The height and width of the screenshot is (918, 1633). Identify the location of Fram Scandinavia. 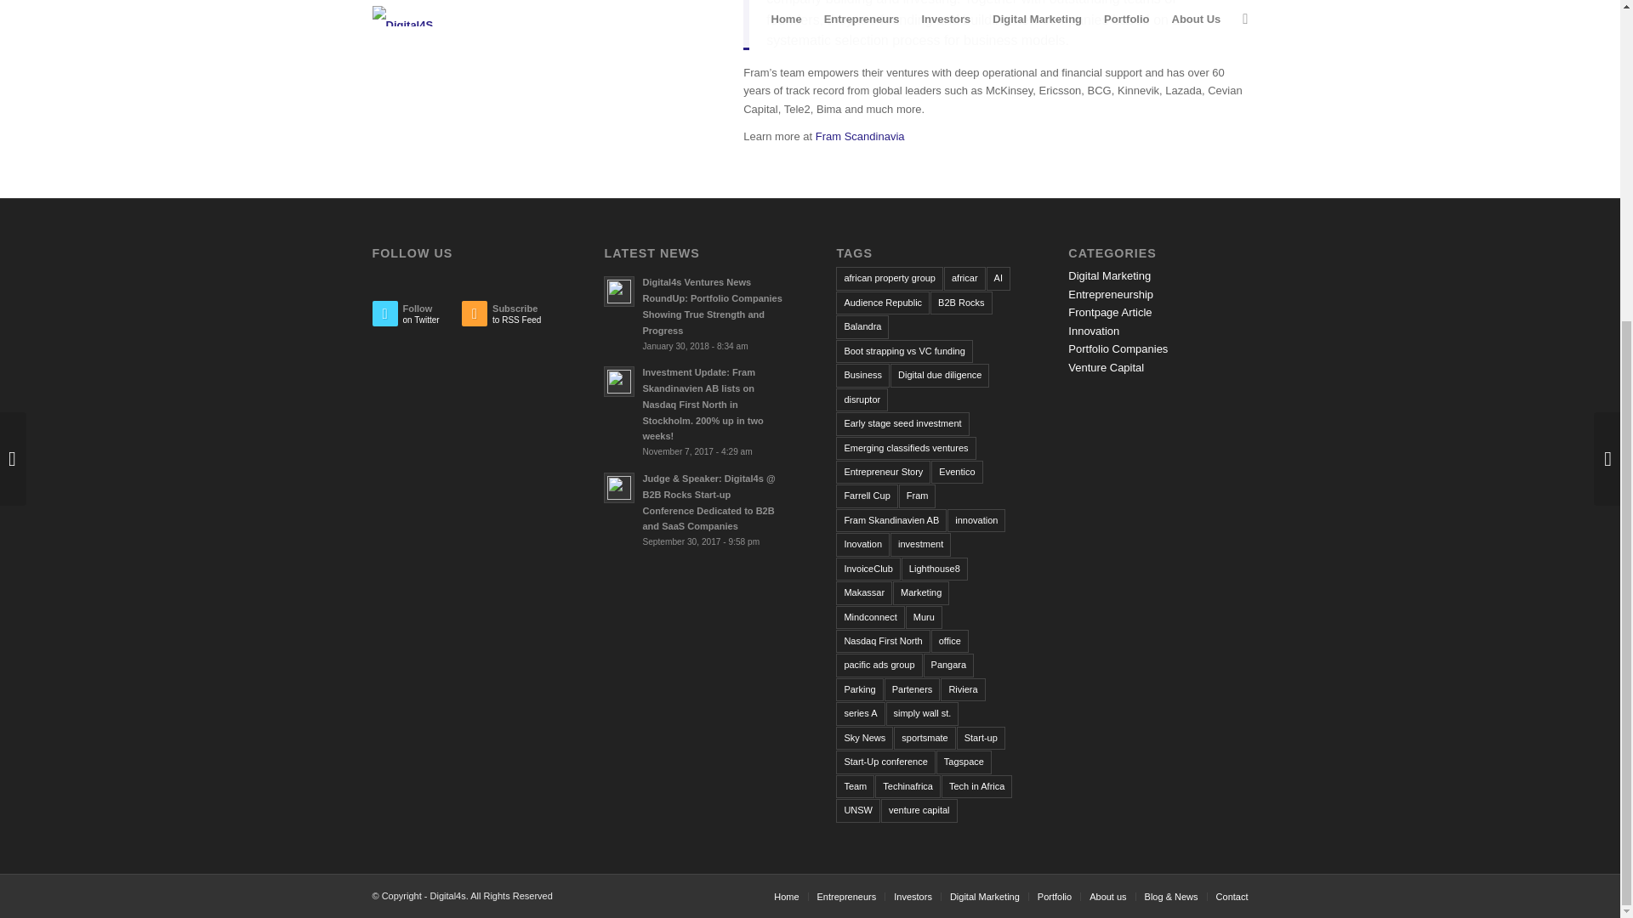
(507, 318).